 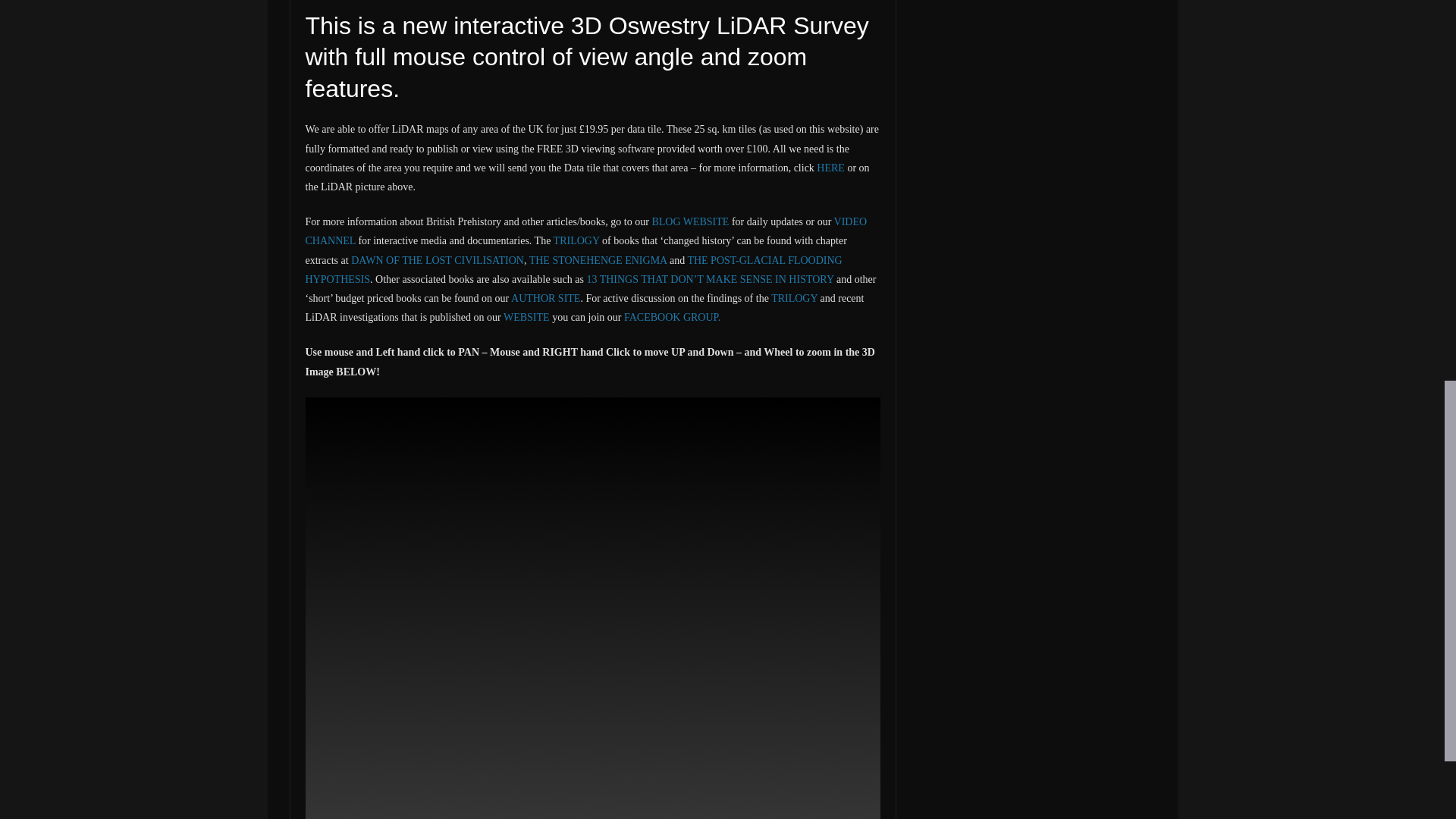 What do you see at coordinates (528, 317) in the screenshot?
I see `WEBSITE ` at bounding box center [528, 317].